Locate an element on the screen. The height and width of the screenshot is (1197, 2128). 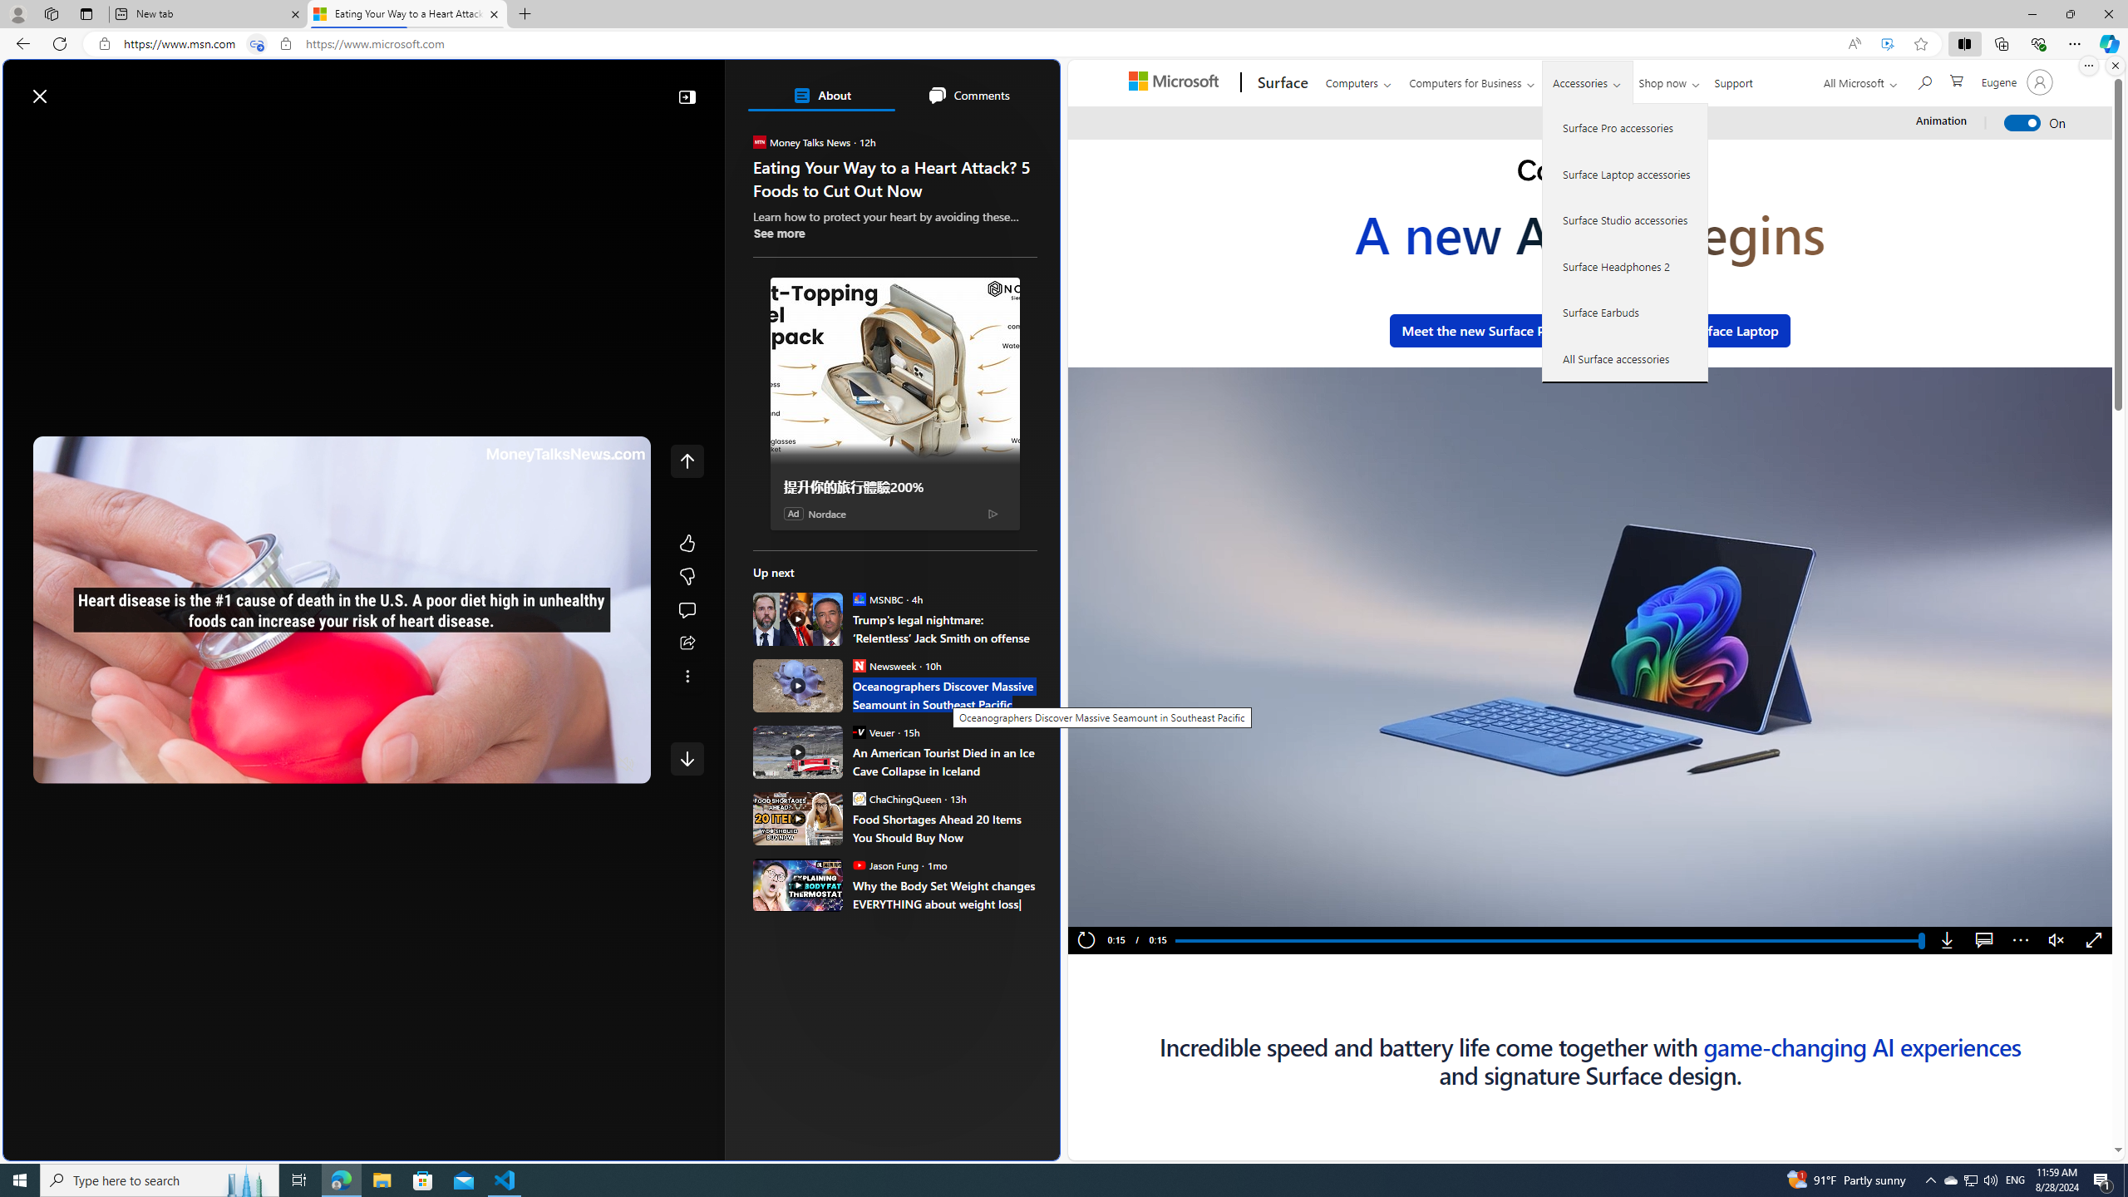
Support is located at coordinates (1733, 80).